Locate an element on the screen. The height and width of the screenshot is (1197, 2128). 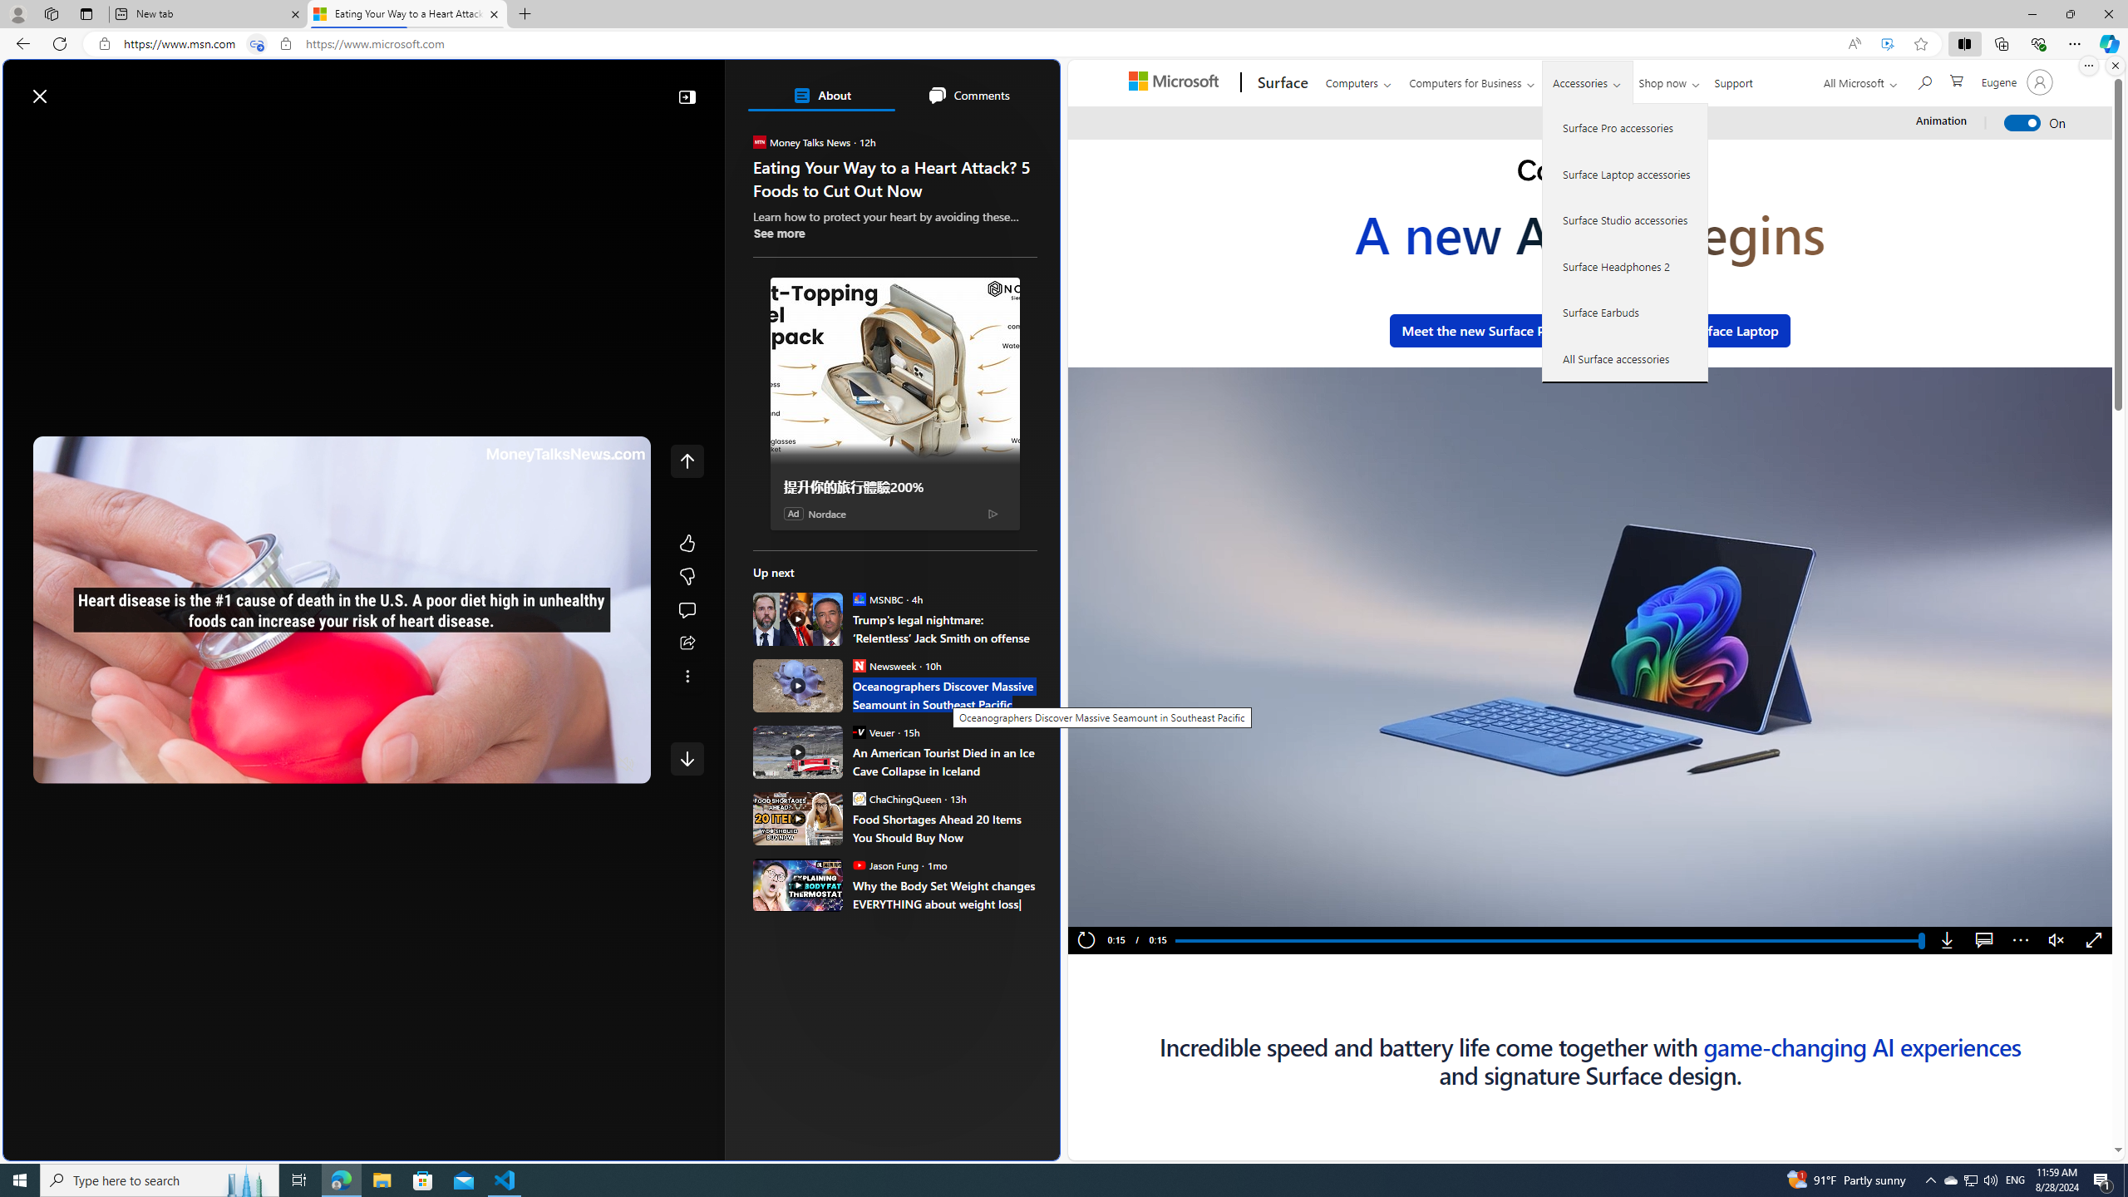
Support is located at coordinates (1733, 80).